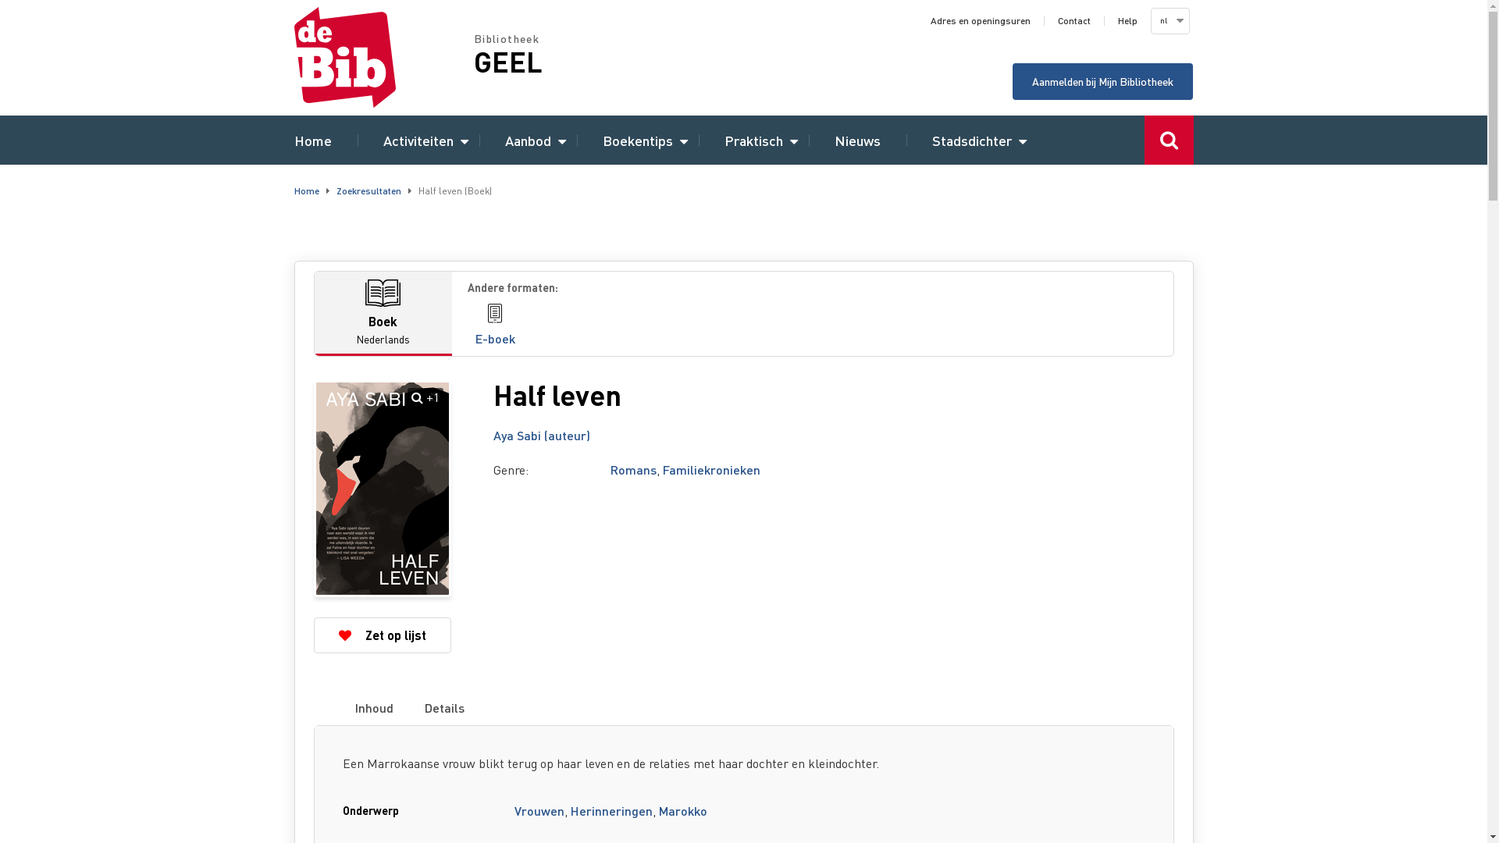  Describe the element at coordinates (981, 21) in the screenshot. I see `Adres en openingsuren` at that location.